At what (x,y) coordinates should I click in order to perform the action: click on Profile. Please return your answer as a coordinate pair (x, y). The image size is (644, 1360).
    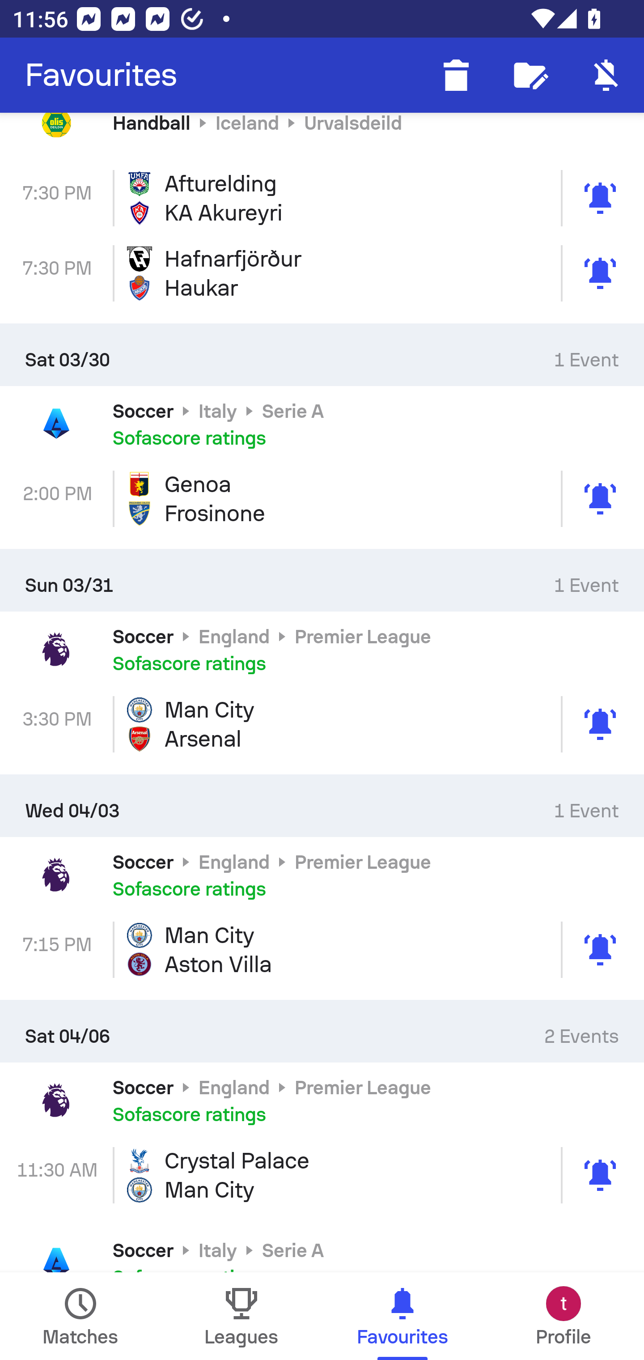
    Looking at the image, I should click on (563, 1316).